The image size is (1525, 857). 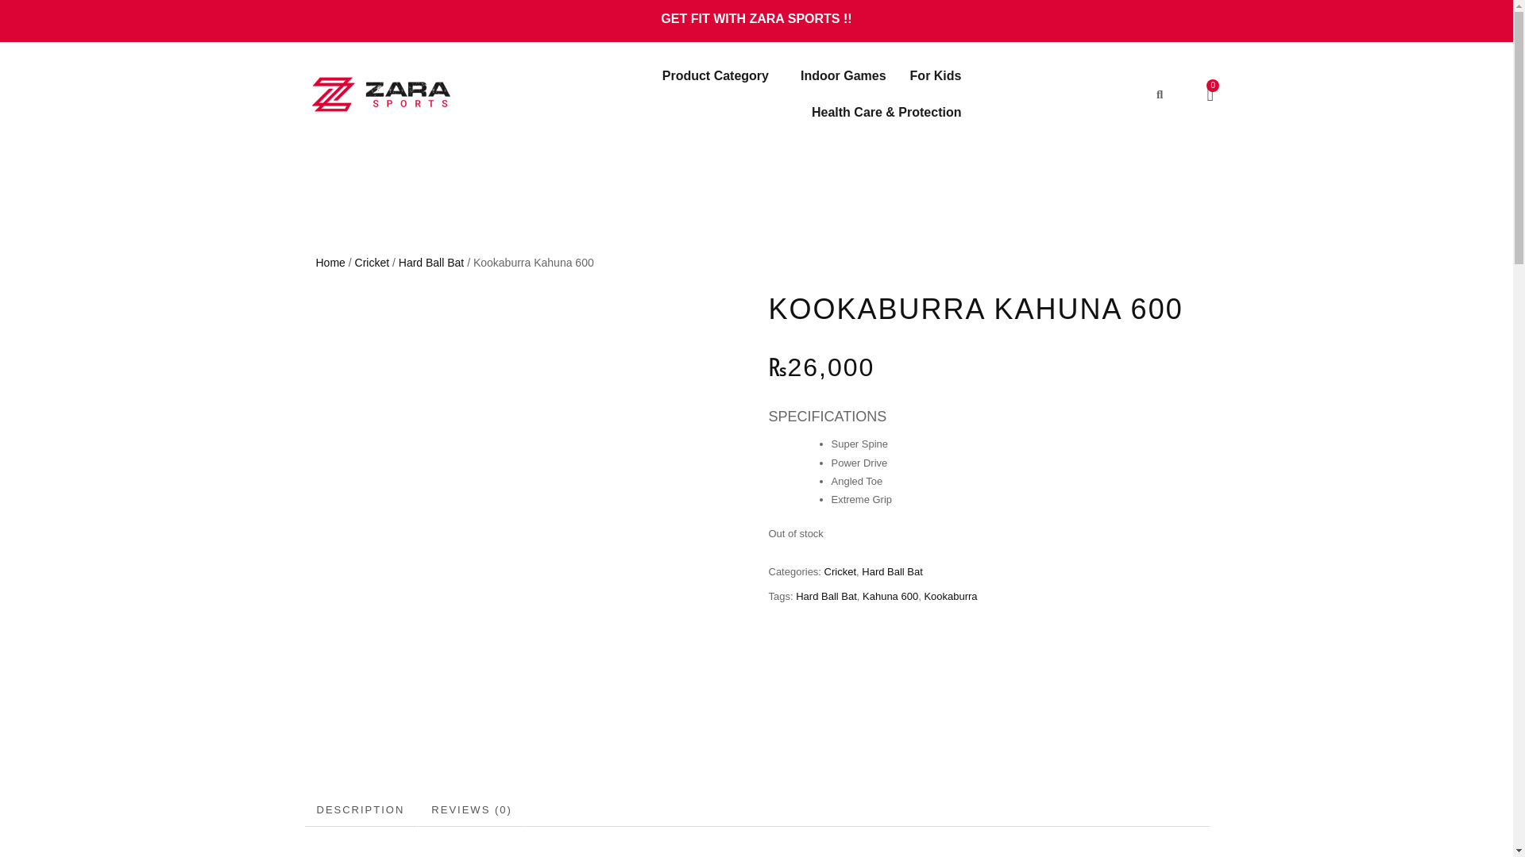 I want to click on Indoor Games, so click(x=843, y=76).